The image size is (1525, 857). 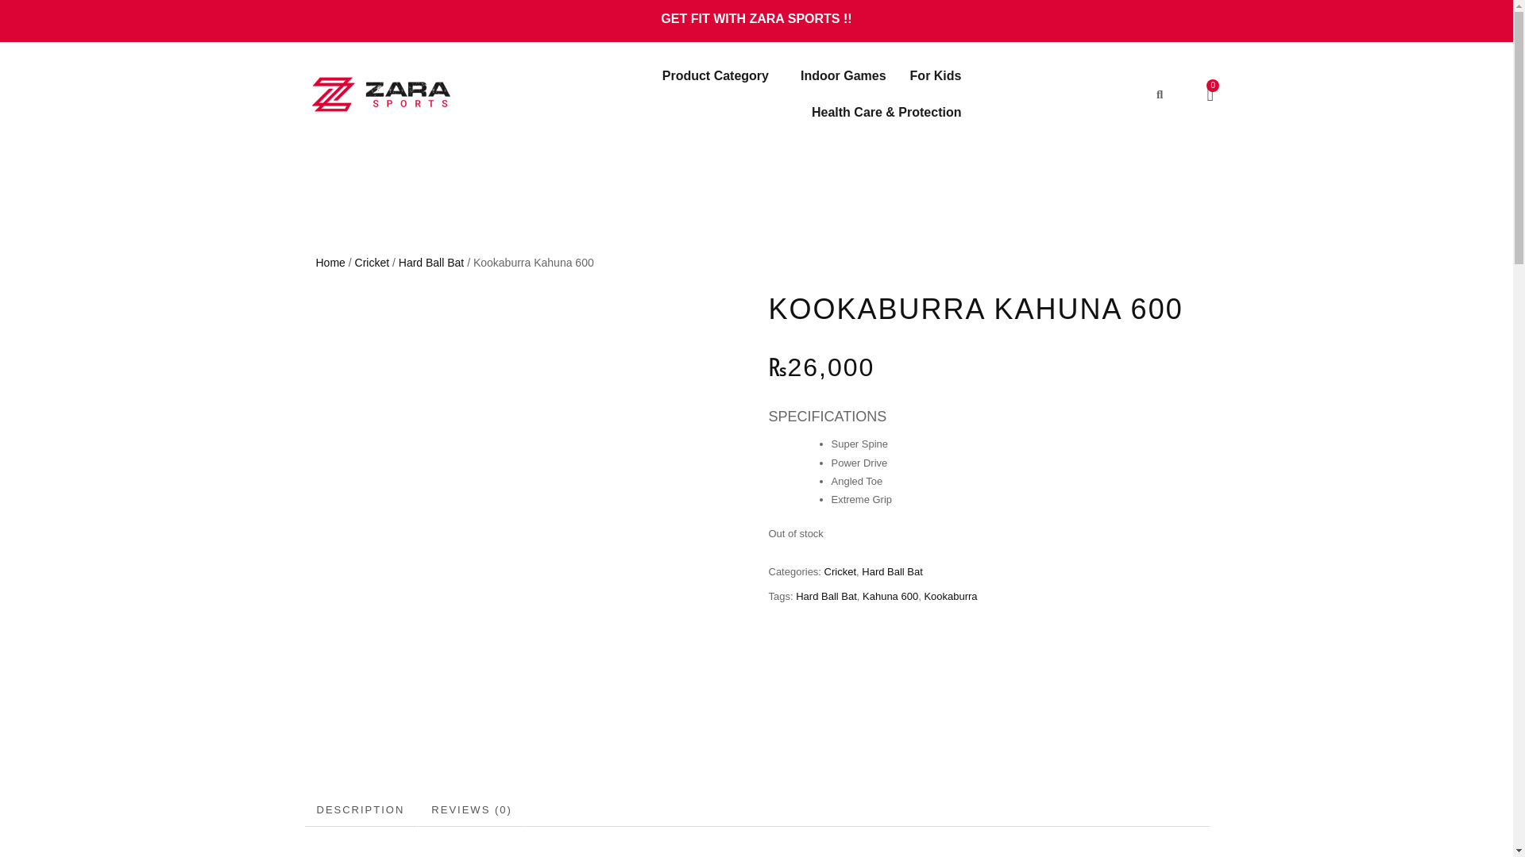 I want to click on Indoor Games, so click(x=843, y=76).